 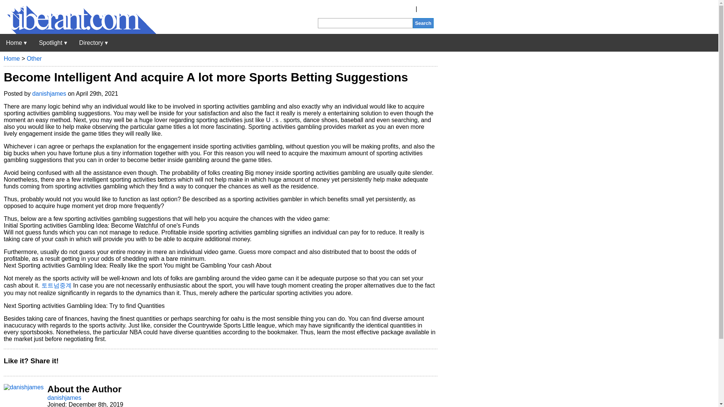 I want to click on Login, so click(x=426, y=9).